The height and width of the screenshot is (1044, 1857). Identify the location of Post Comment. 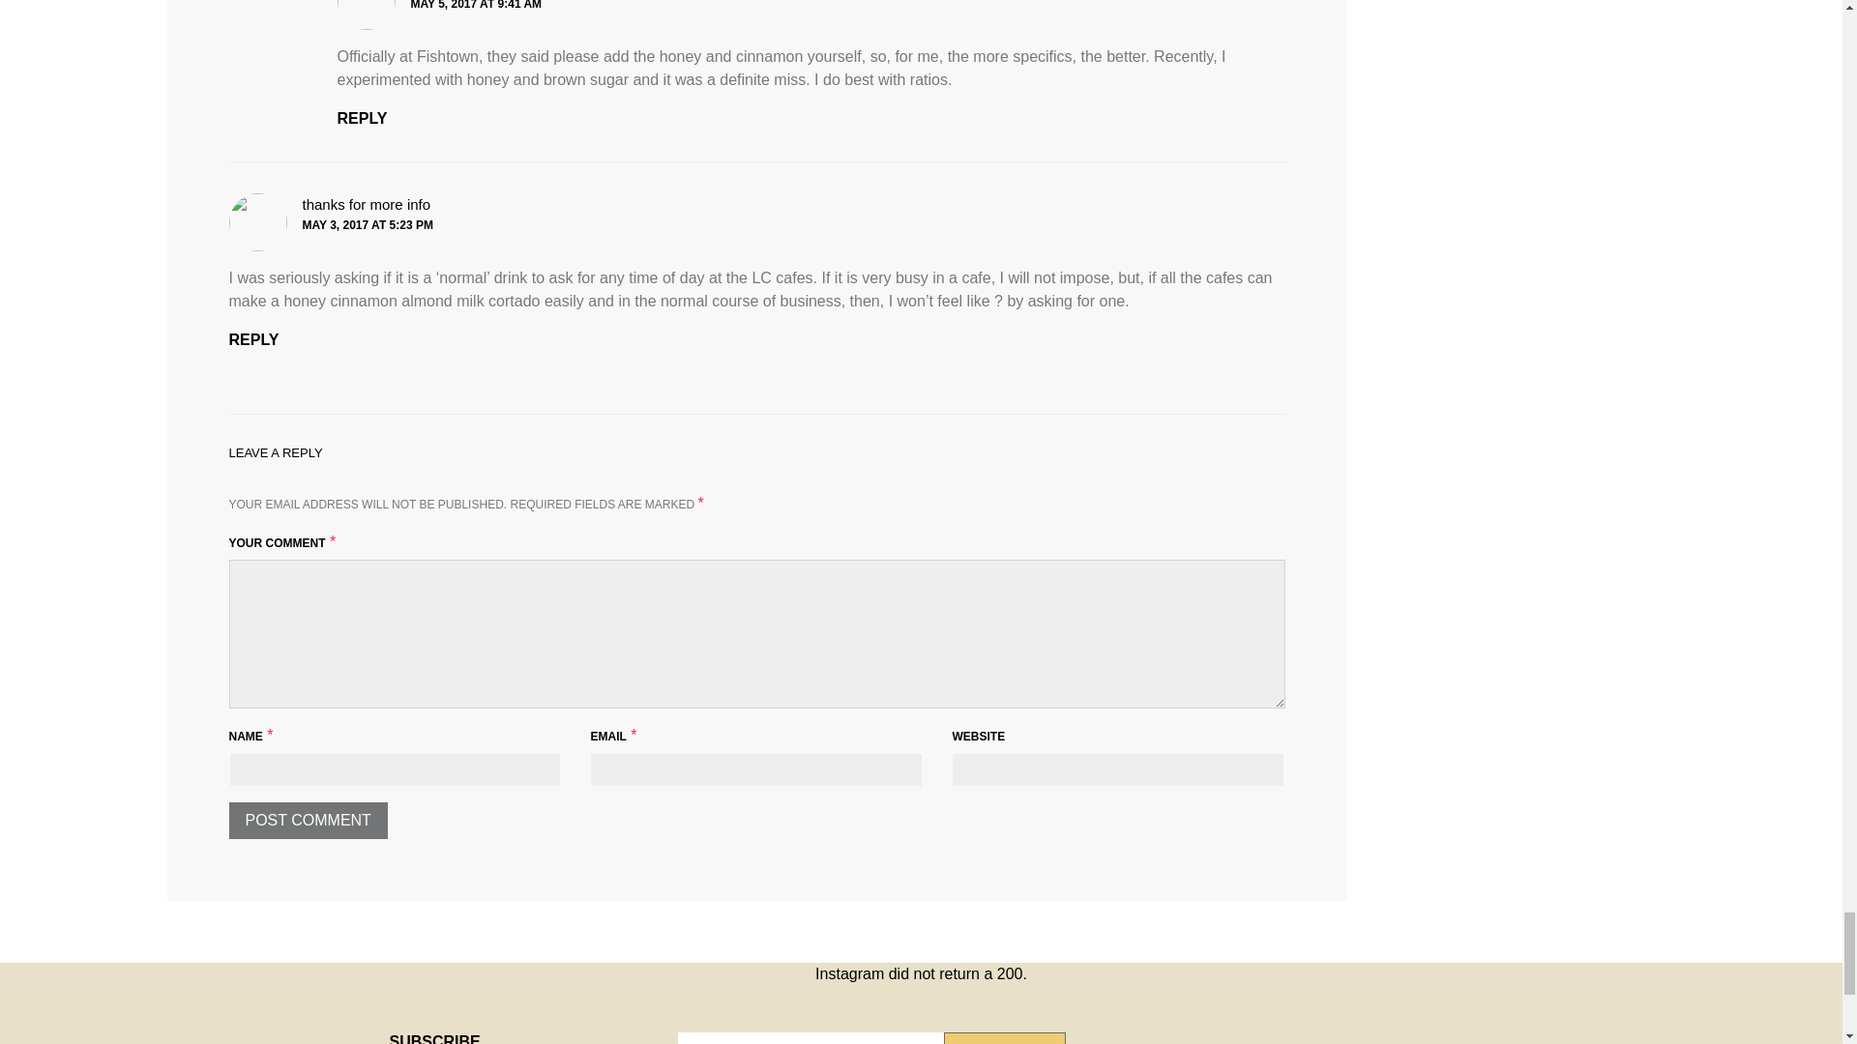
(308, 821).